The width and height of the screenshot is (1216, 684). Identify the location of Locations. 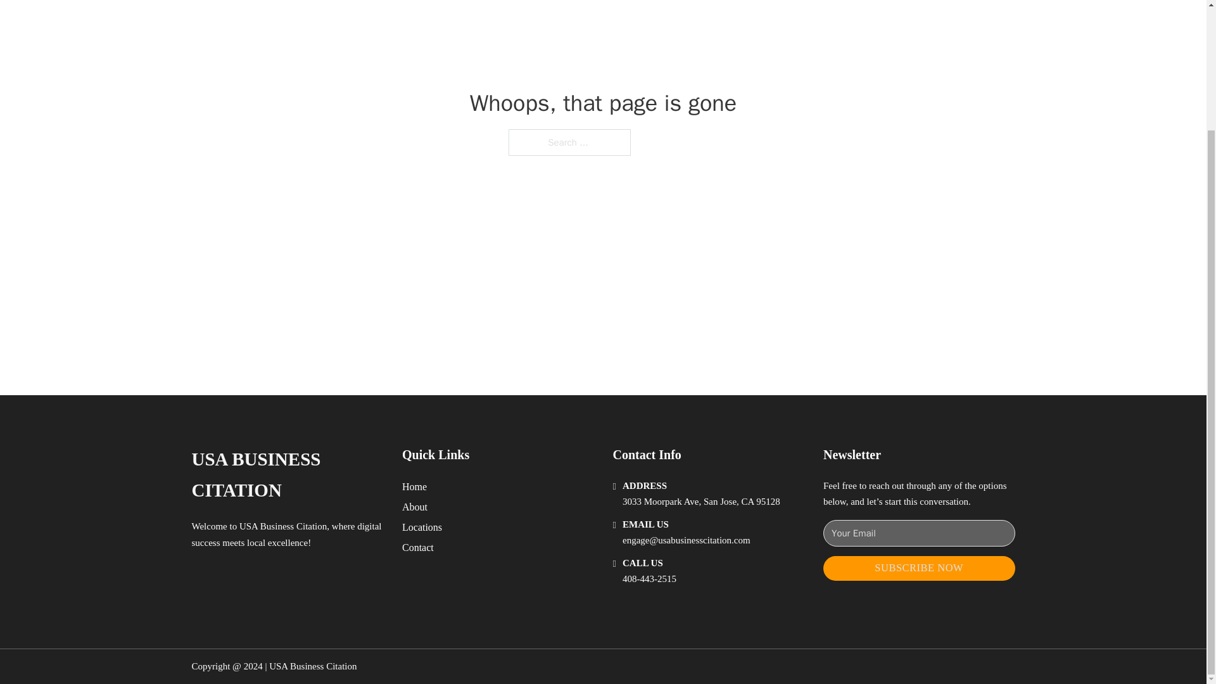
(422, 527).